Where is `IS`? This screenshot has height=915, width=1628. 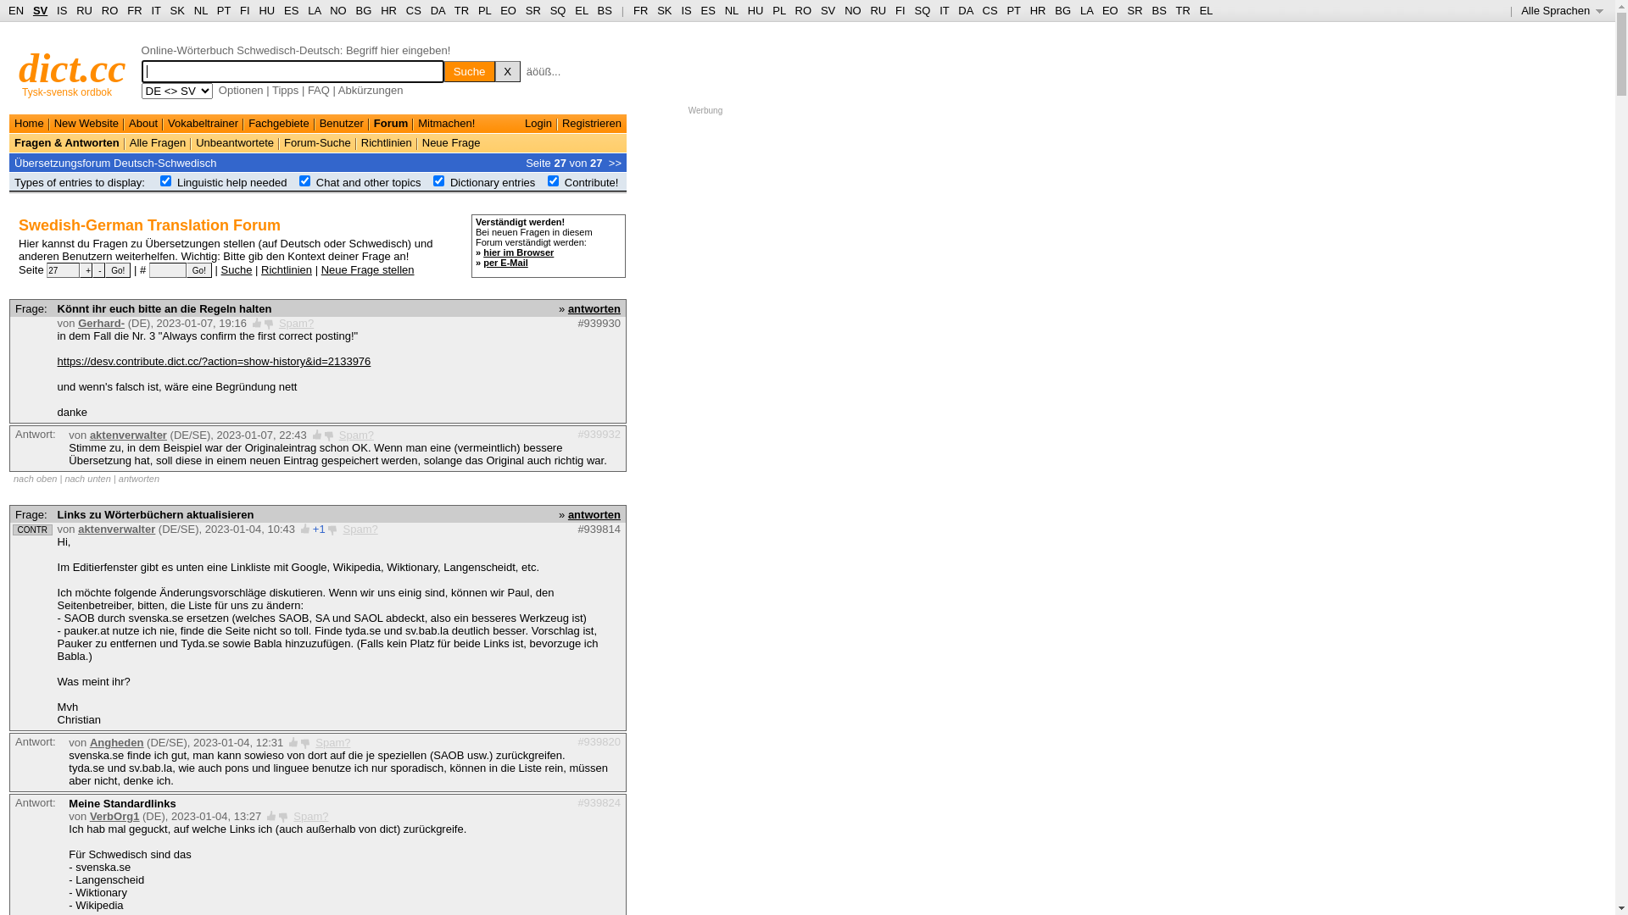 IS is located at coordinates (686, 10).